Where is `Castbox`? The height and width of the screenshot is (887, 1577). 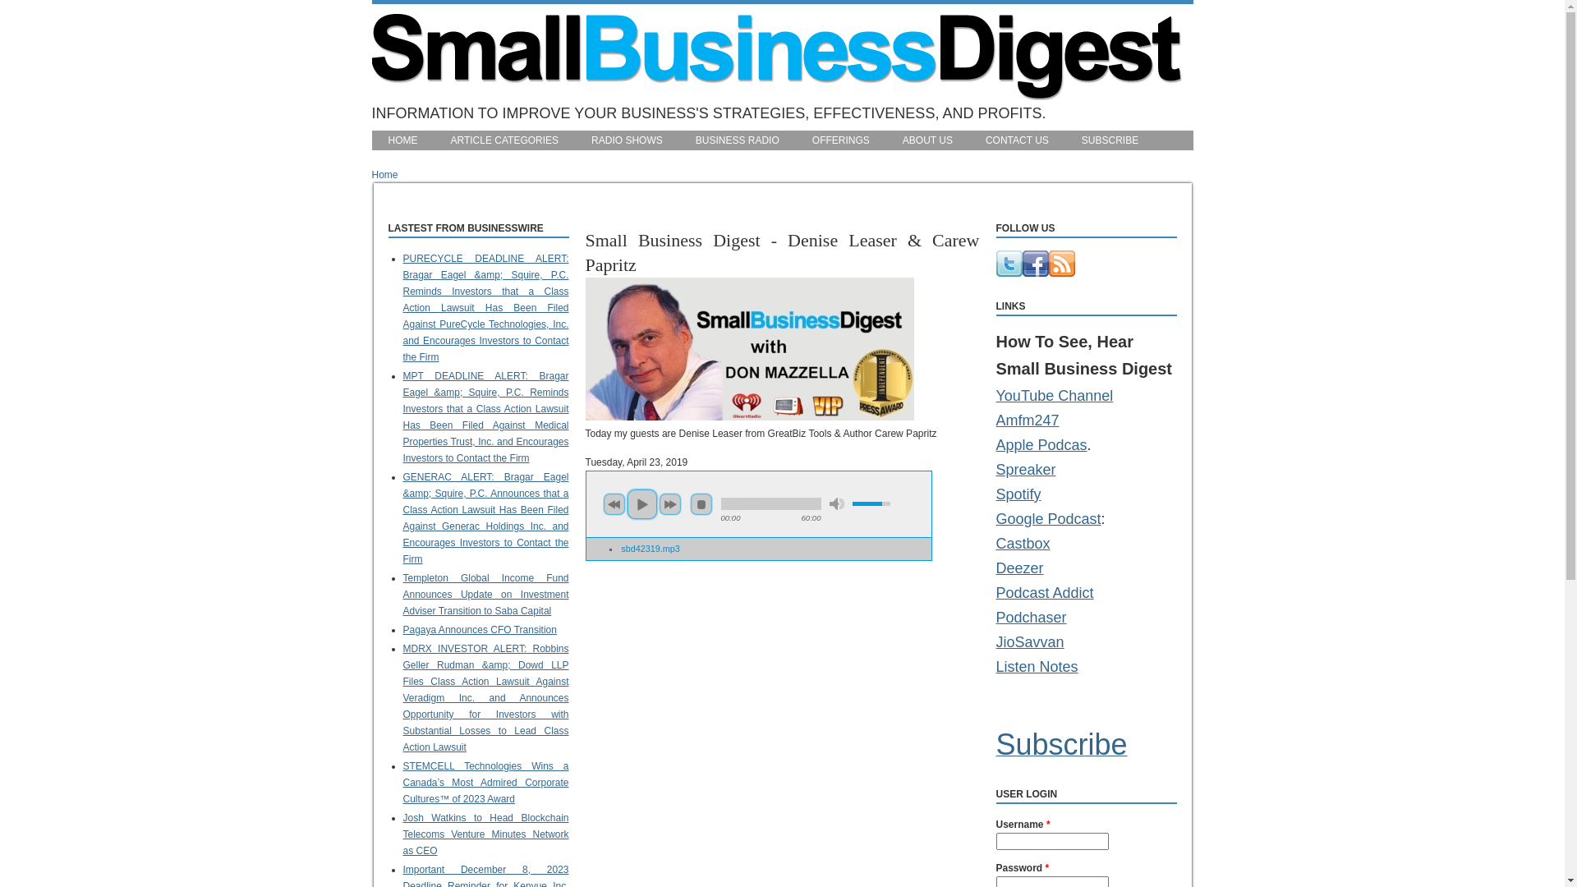
Castbox is located at coordinates (1050, 556).